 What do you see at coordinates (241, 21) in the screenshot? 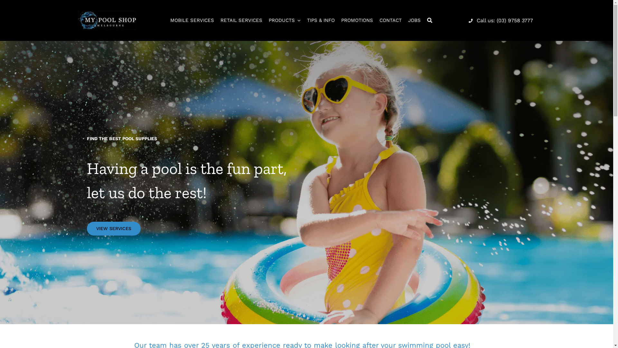
I see `RETAIL SERVICES` at bounding box center [241, 21].